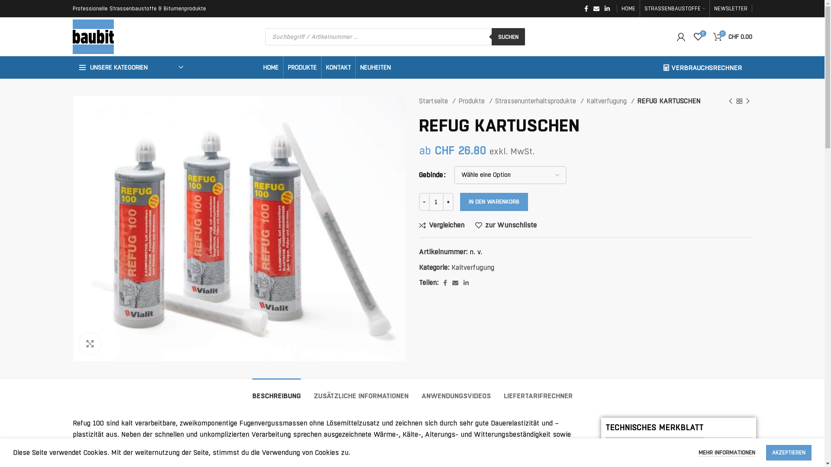  I want to click on Menge, so click(436, 202).